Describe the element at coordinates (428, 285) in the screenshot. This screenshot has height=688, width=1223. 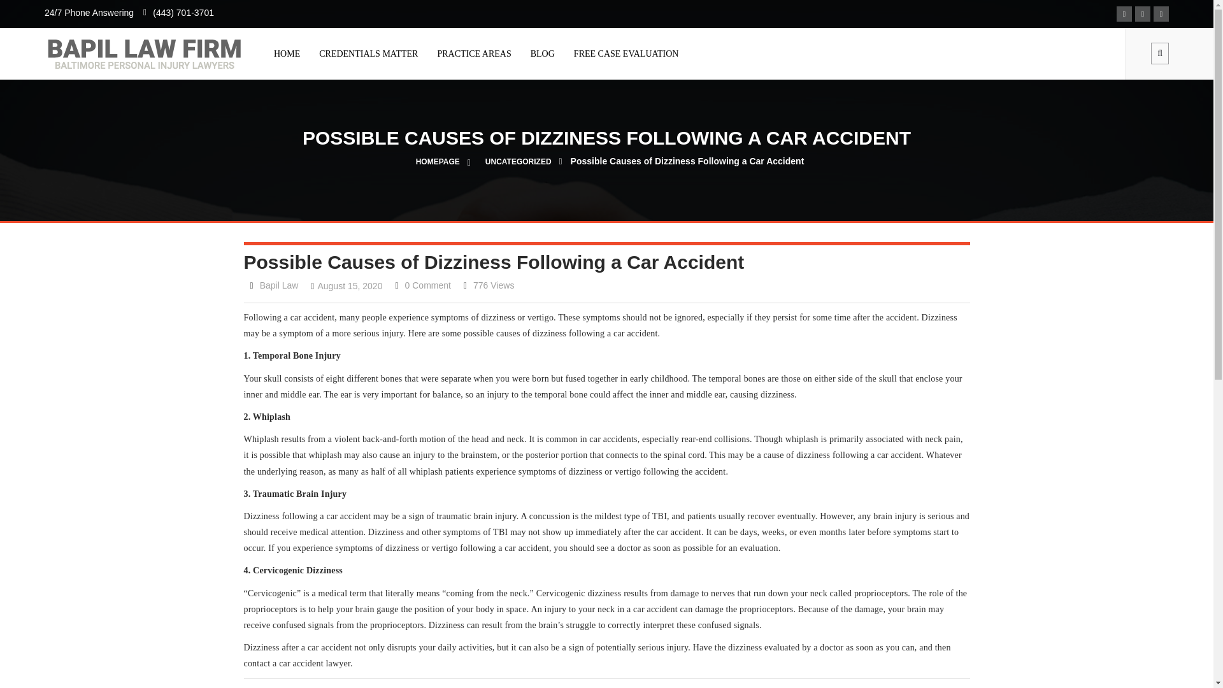
I see `0 Comment` at that location.